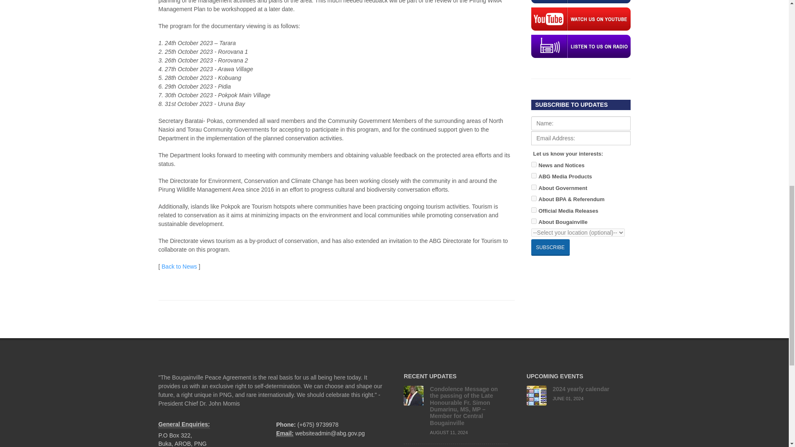 This screenshot has height=447, width=795. Describe the element at coordinates (533, 210) in the screenshot. I see `475949` at that location.